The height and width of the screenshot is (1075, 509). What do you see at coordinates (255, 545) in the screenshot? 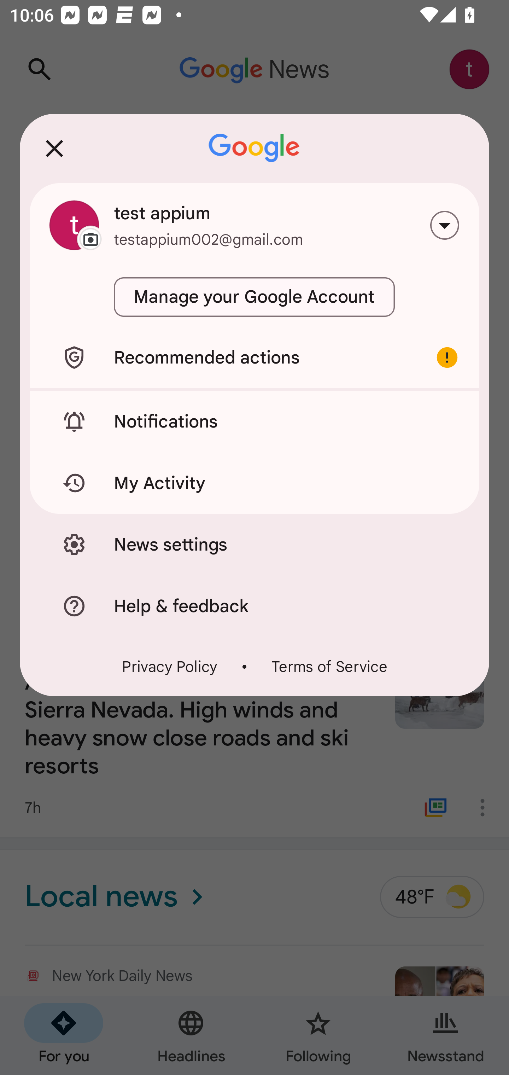
I see `News settings` at bounding box center [255, 545].